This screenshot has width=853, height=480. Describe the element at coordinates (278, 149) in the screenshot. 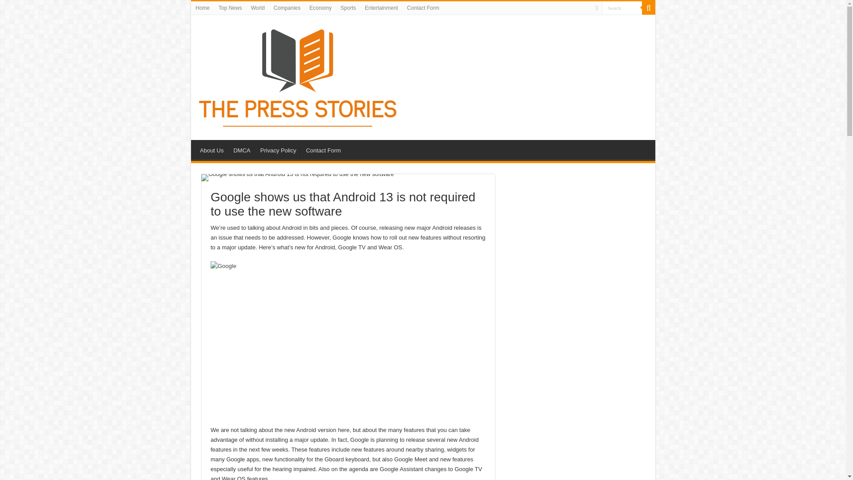

I see `Privacy Policy` at that location.